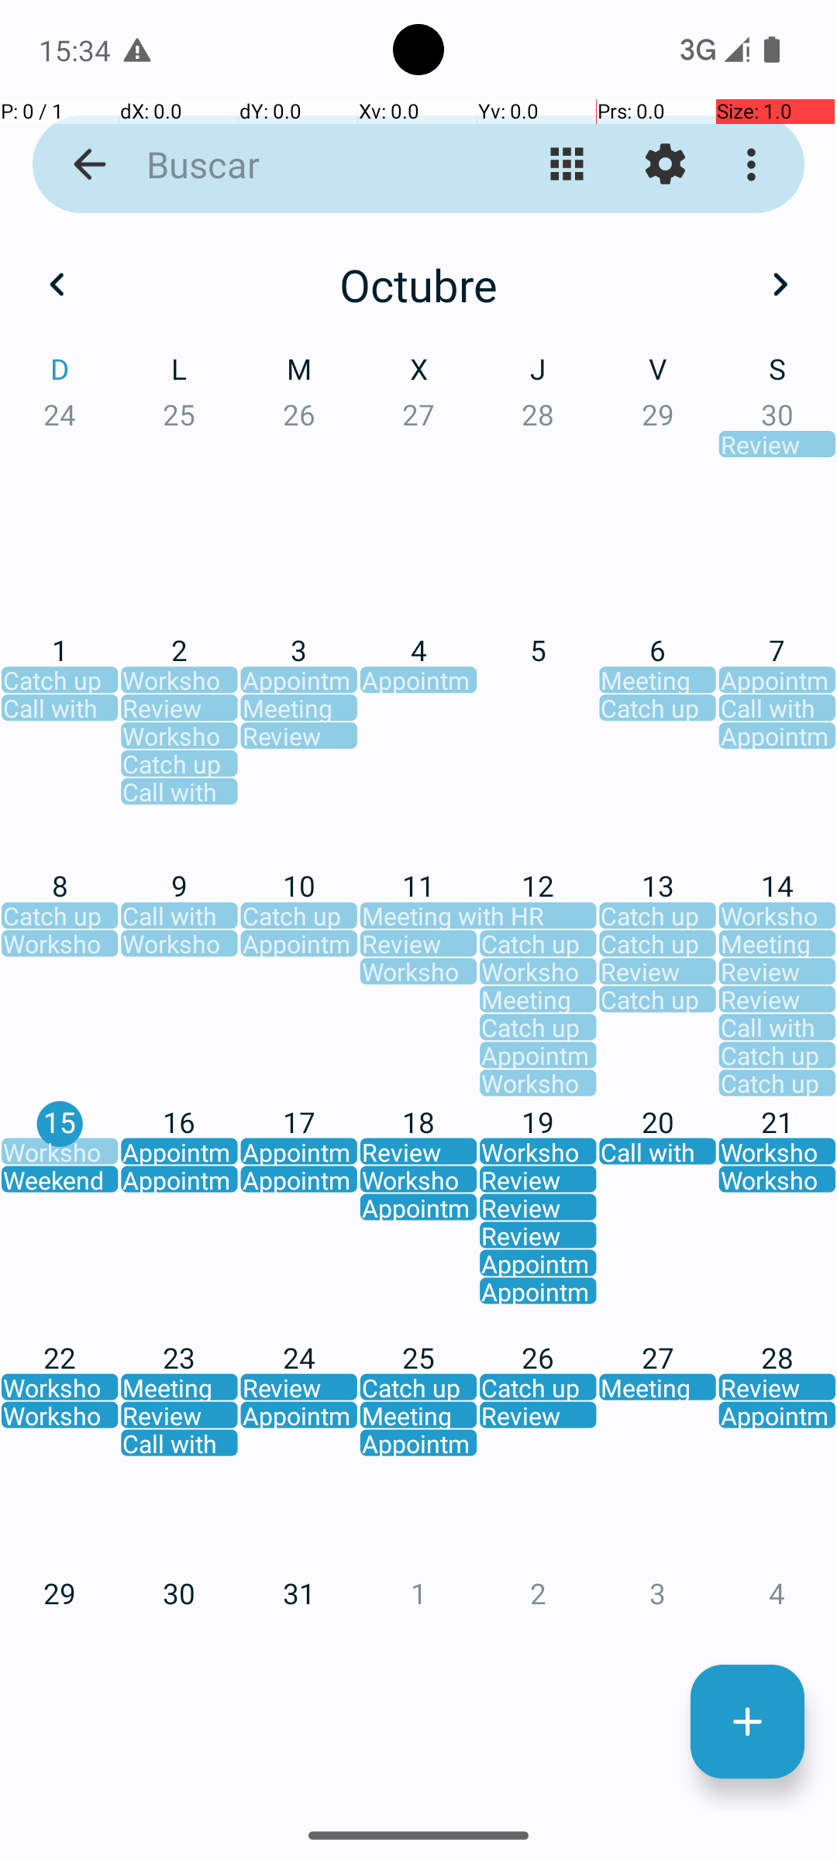  I want to click on DICIEMBRE, so click(690, 1454).